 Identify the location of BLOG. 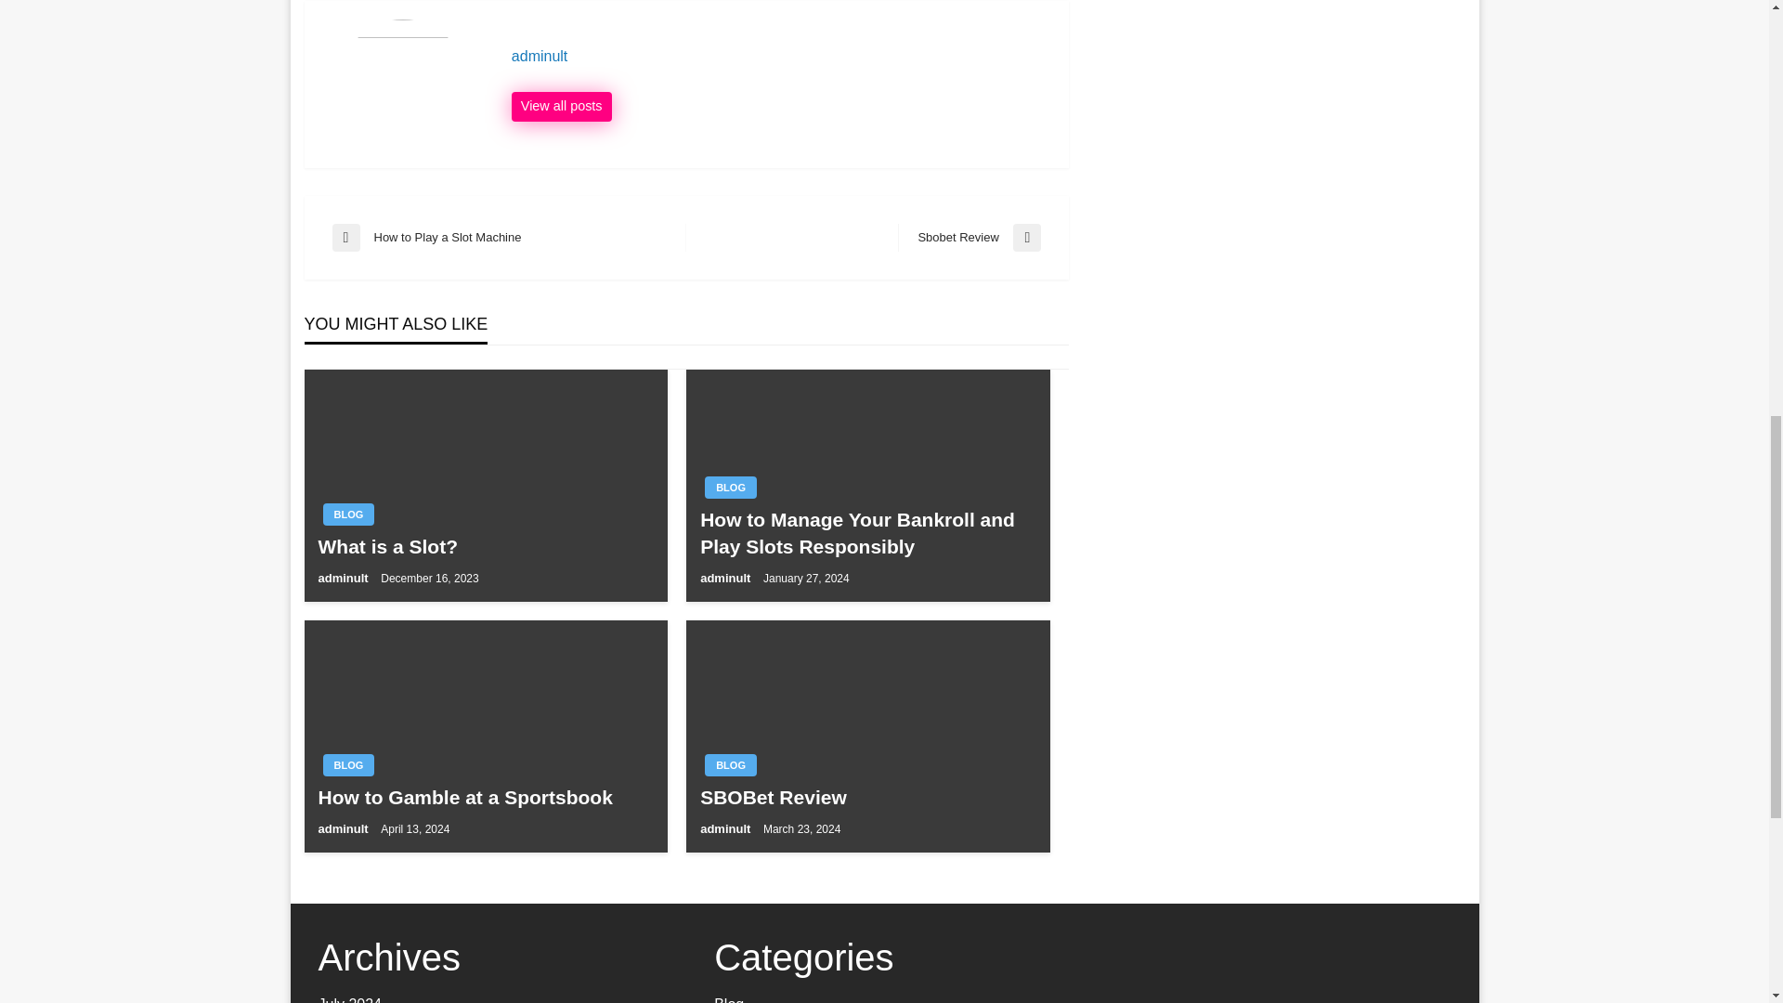
(730, 765).